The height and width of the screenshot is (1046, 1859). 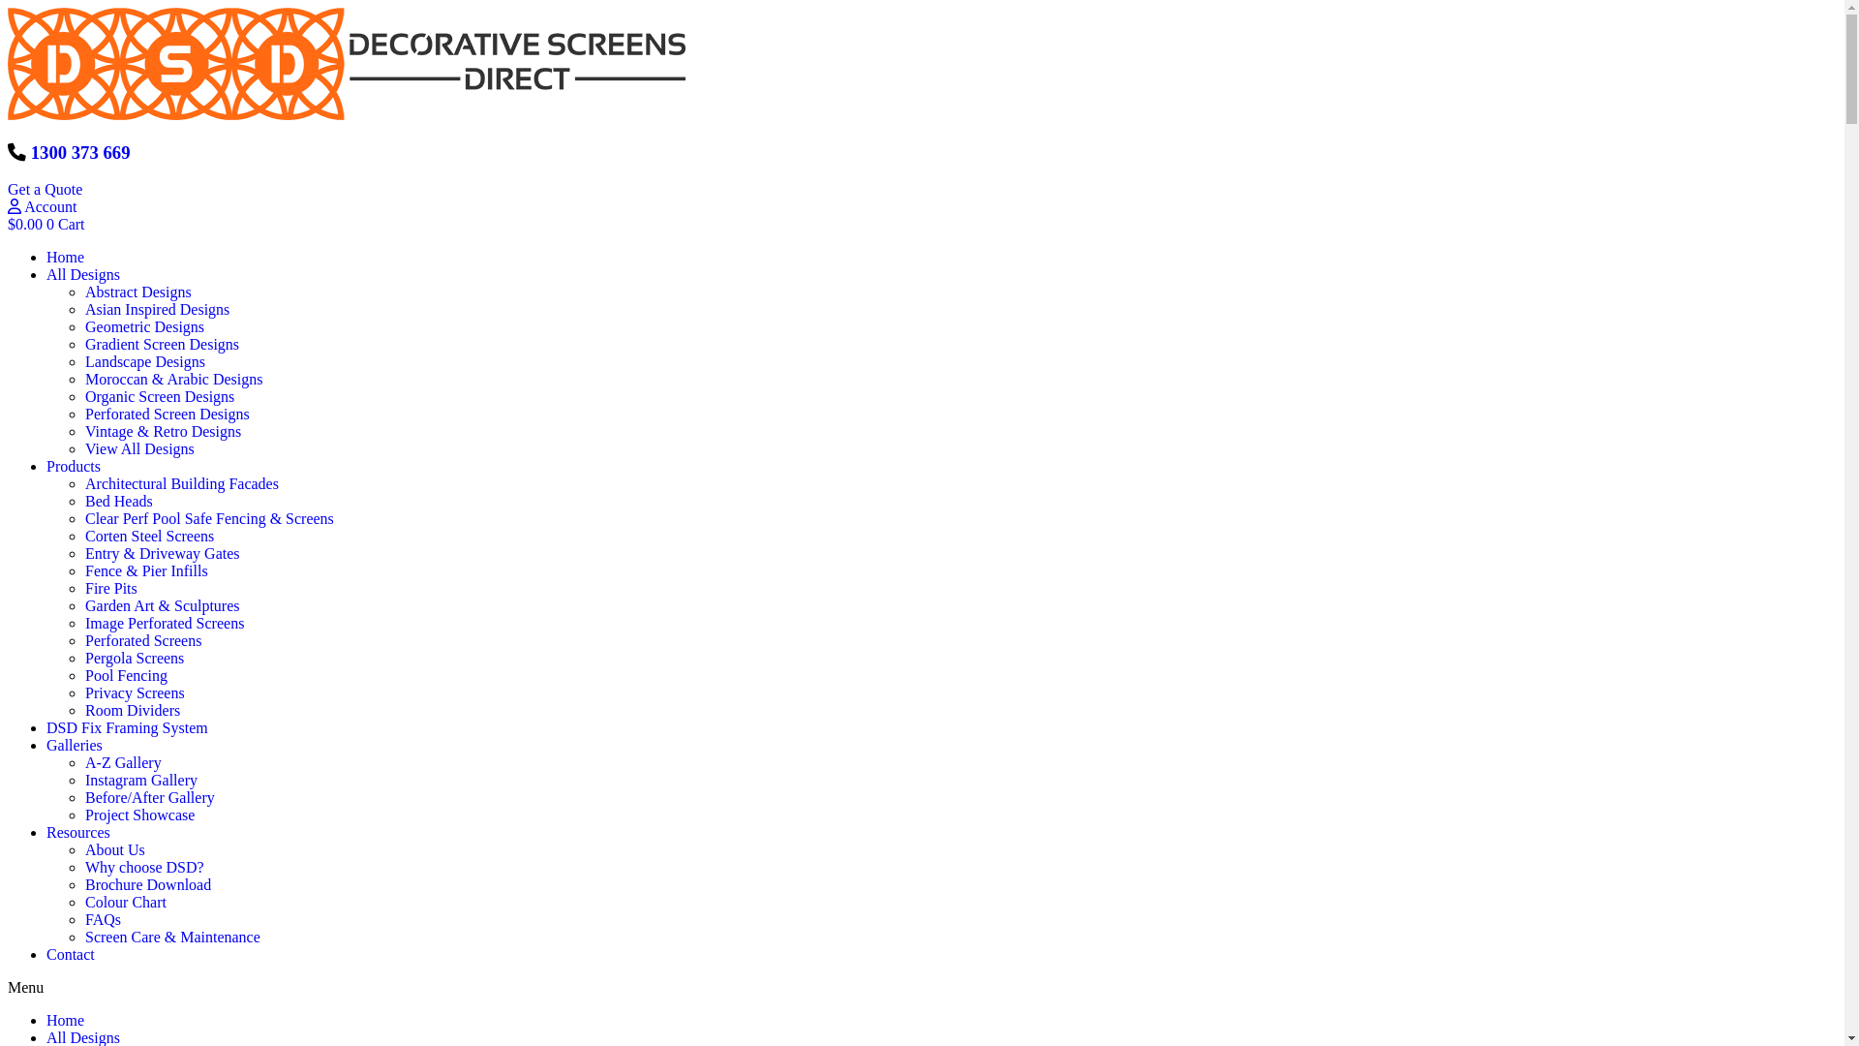 What do you see at coordinates (115, 850) in the screenshot?
I see `About Us` at bounding box center [115, 850].